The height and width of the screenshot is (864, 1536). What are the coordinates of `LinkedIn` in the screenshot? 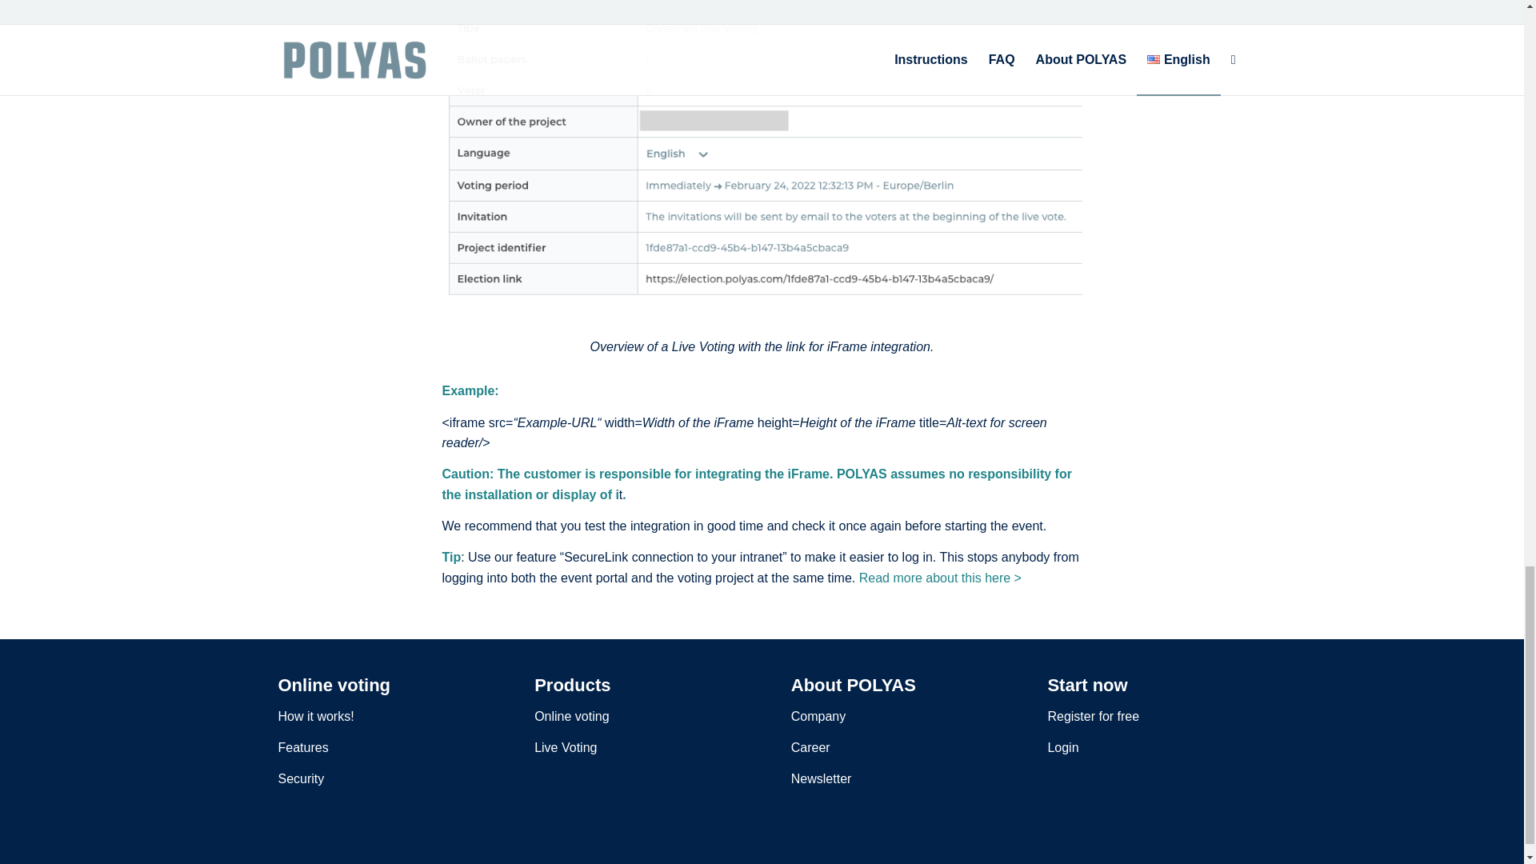 It's located at (1186, 860).